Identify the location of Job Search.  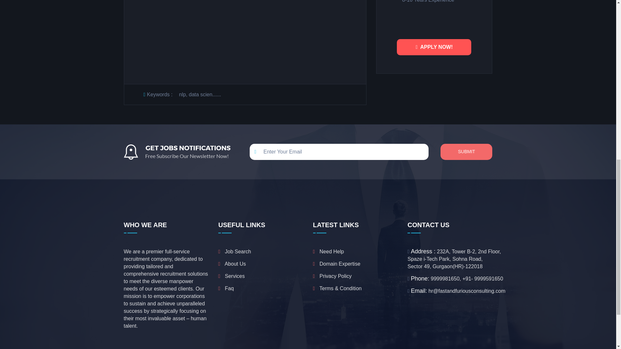
(234, 251).